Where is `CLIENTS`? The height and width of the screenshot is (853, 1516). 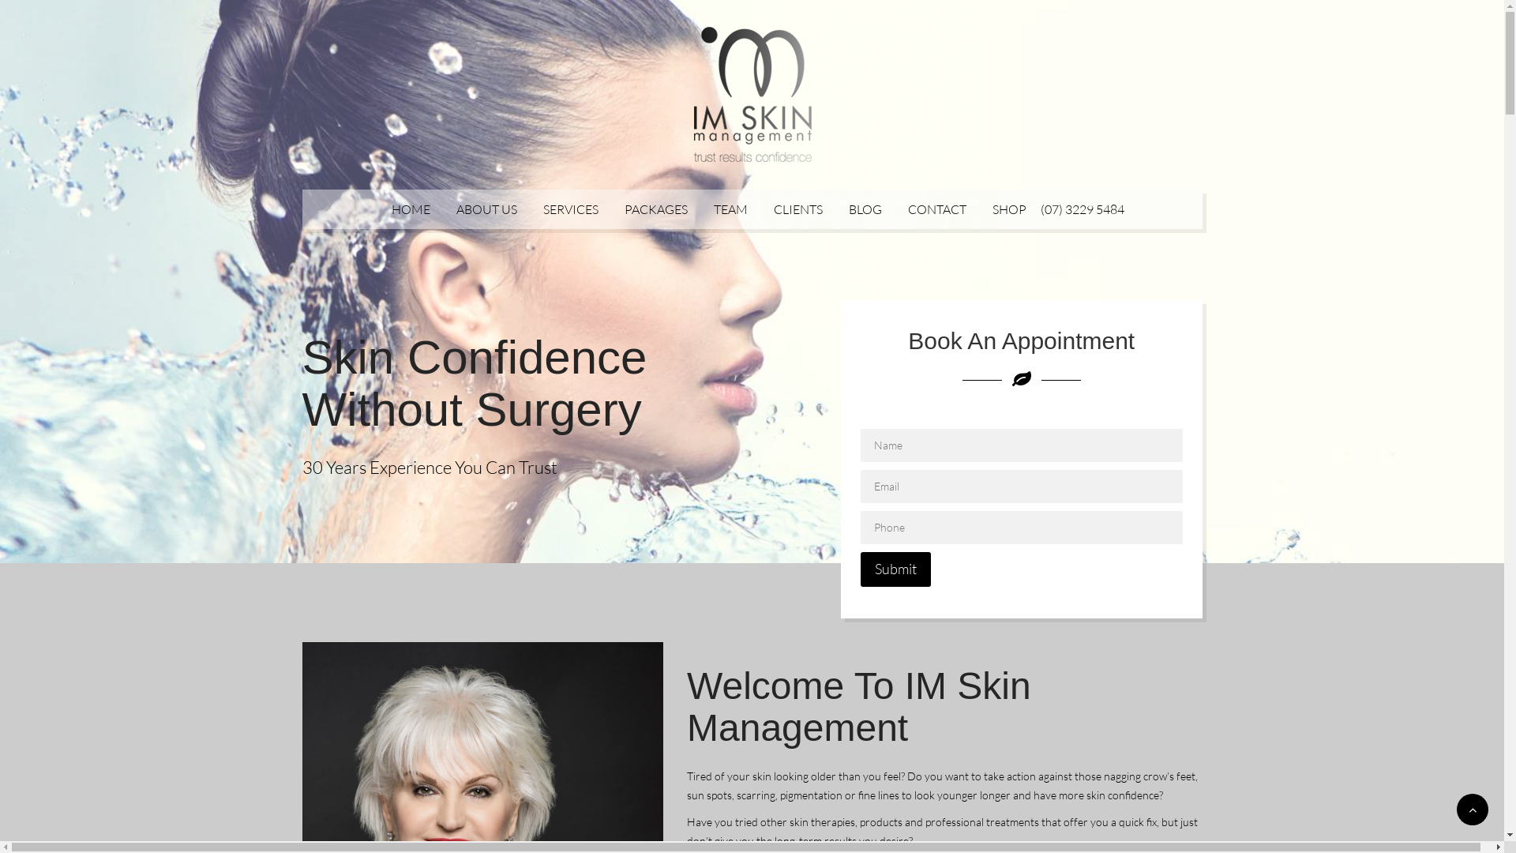
CLIENTS is located at coordinates (797, 209).